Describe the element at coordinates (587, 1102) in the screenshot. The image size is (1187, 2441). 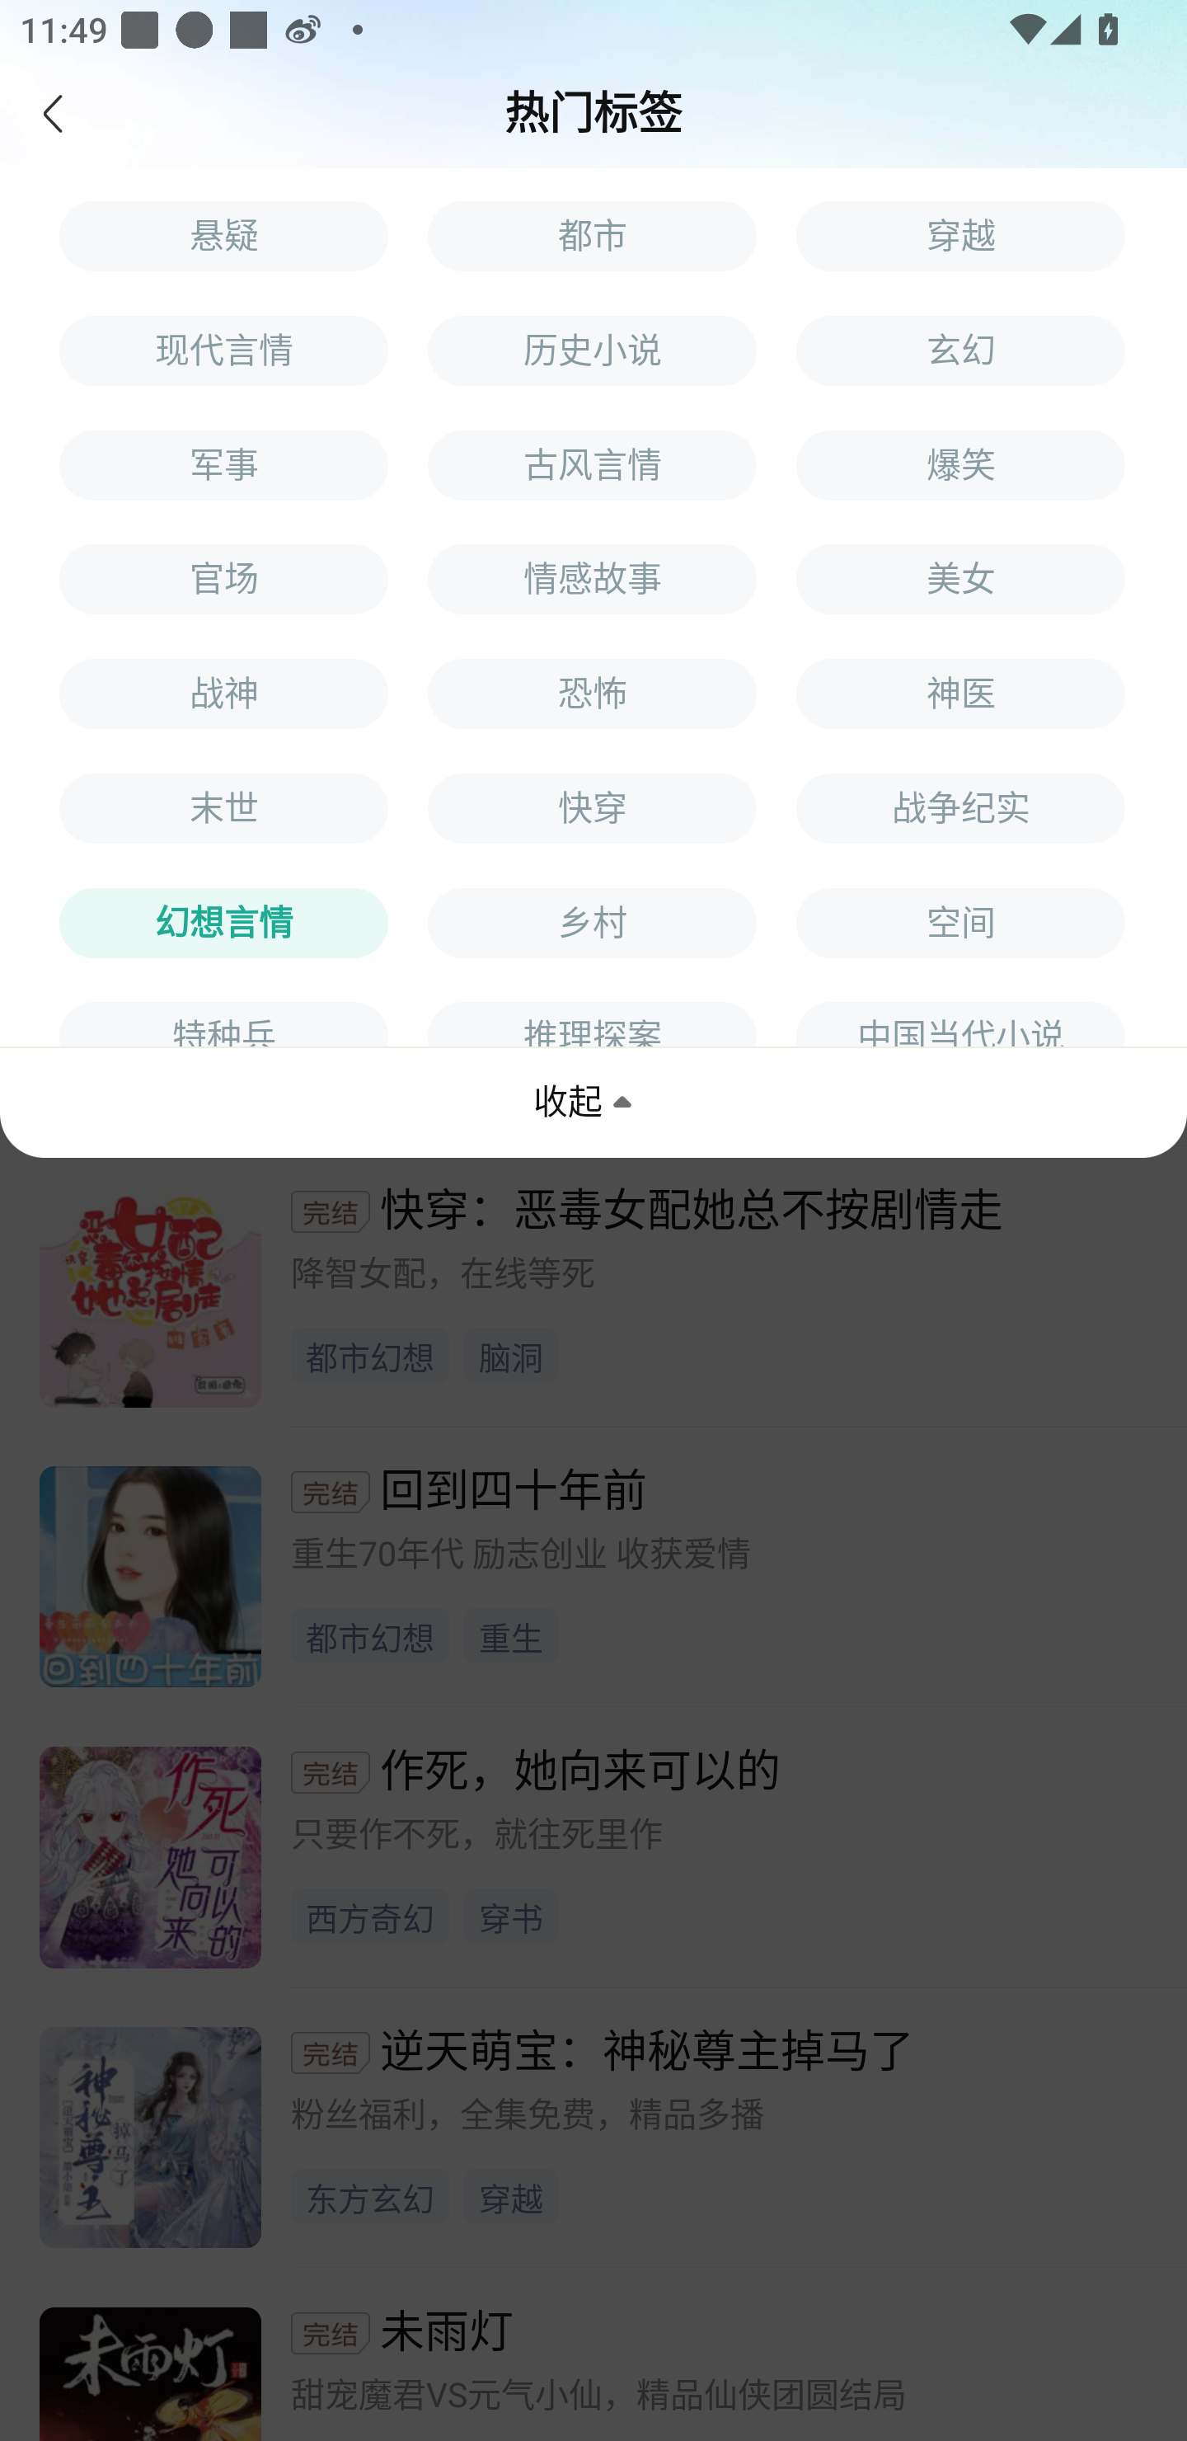
I see `收起` at that location.